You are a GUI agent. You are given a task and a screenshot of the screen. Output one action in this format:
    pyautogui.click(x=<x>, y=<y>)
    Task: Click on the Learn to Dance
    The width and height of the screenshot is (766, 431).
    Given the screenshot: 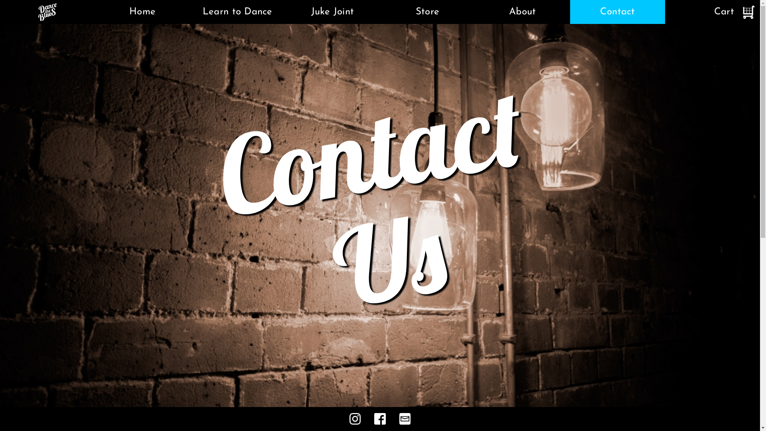 What is the action you would take?
    pyautogui.click(x=237, y=12)
    